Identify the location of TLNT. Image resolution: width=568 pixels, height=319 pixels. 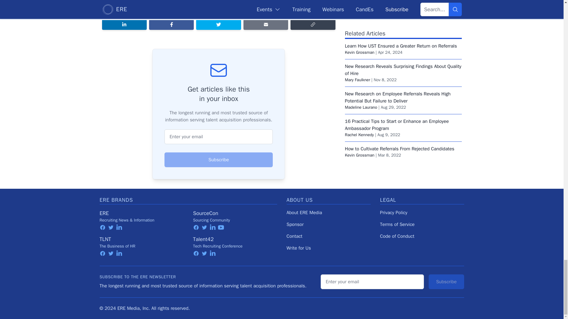
(105, 239).